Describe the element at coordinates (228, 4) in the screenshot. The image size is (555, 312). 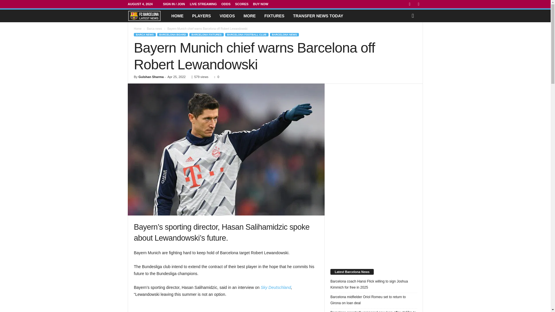
I see `ODDS` at that location.